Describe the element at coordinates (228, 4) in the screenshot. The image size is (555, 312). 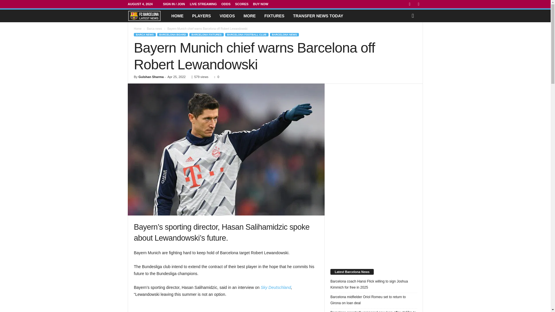
I see `ODDS` at that location.